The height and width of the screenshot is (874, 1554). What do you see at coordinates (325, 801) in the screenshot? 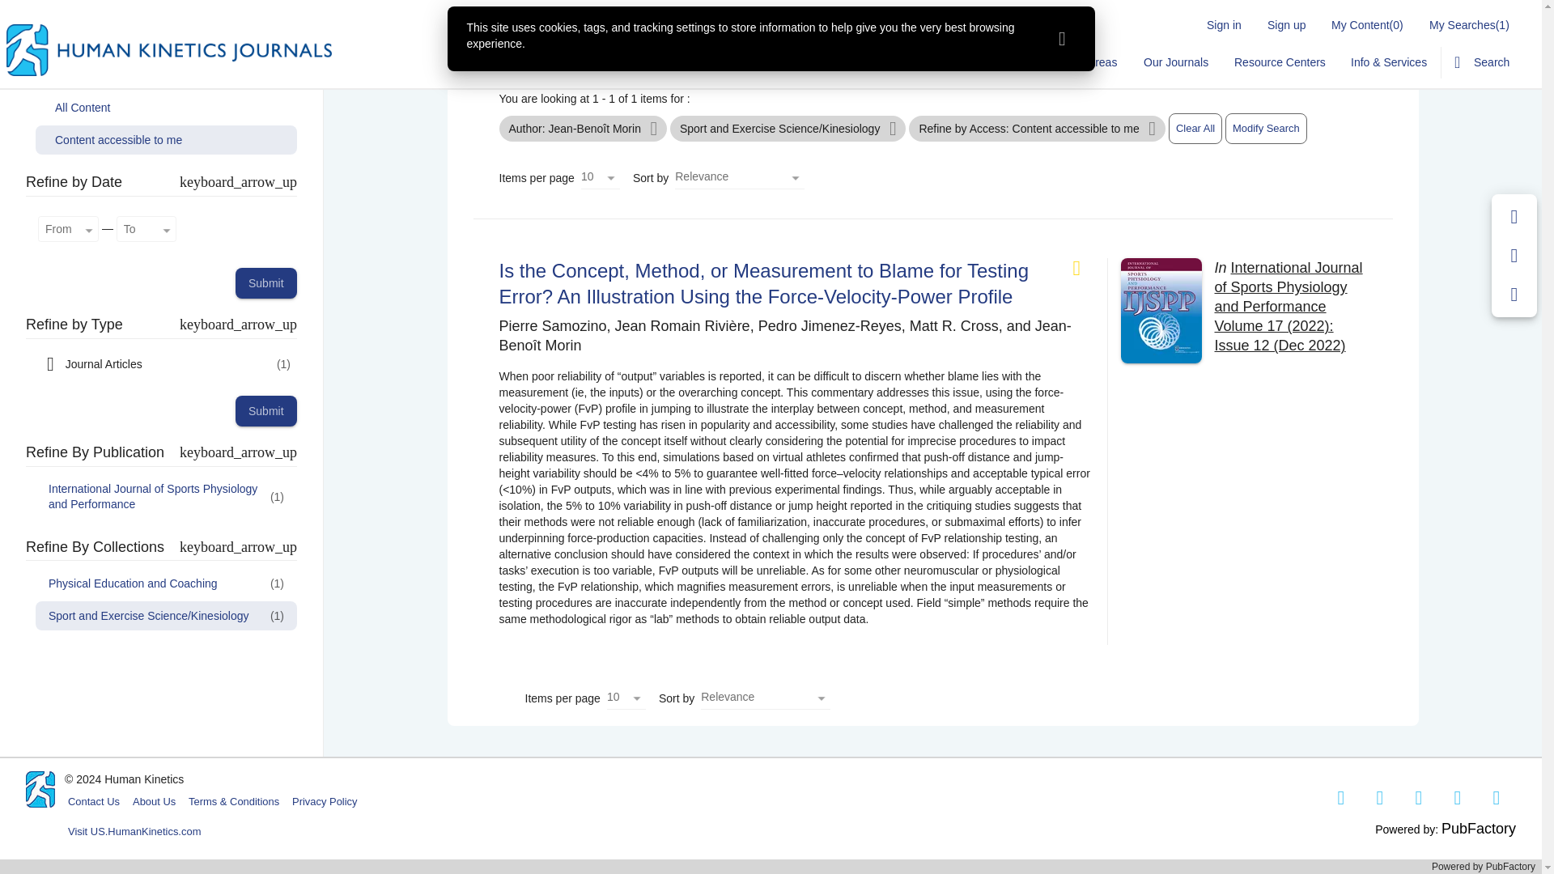
I see `Privacy Policy` at bounding box center [325, 801].